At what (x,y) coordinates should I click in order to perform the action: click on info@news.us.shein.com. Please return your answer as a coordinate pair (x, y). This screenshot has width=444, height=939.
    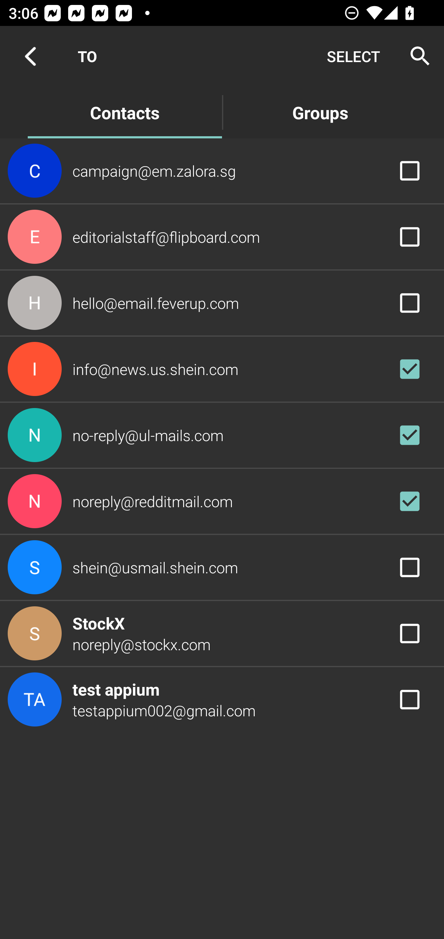
    Looking at the image, I should click on (222, 369).